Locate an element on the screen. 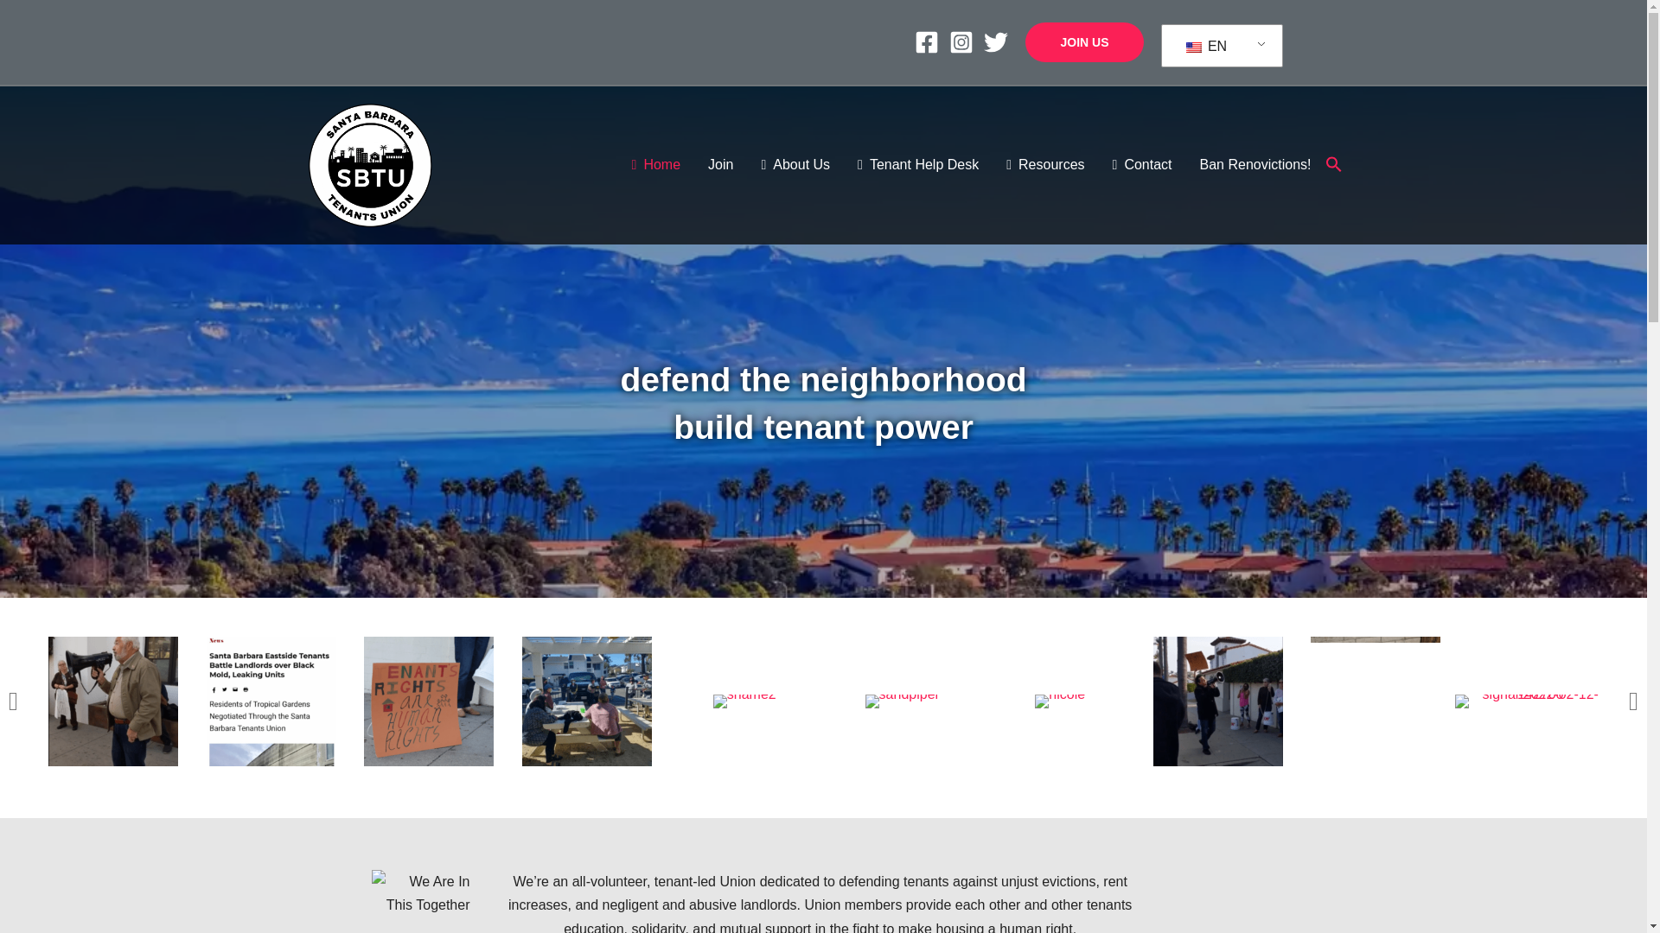 This screenshot has height=933, width=1660. English is located at coordinates (1217, 47).